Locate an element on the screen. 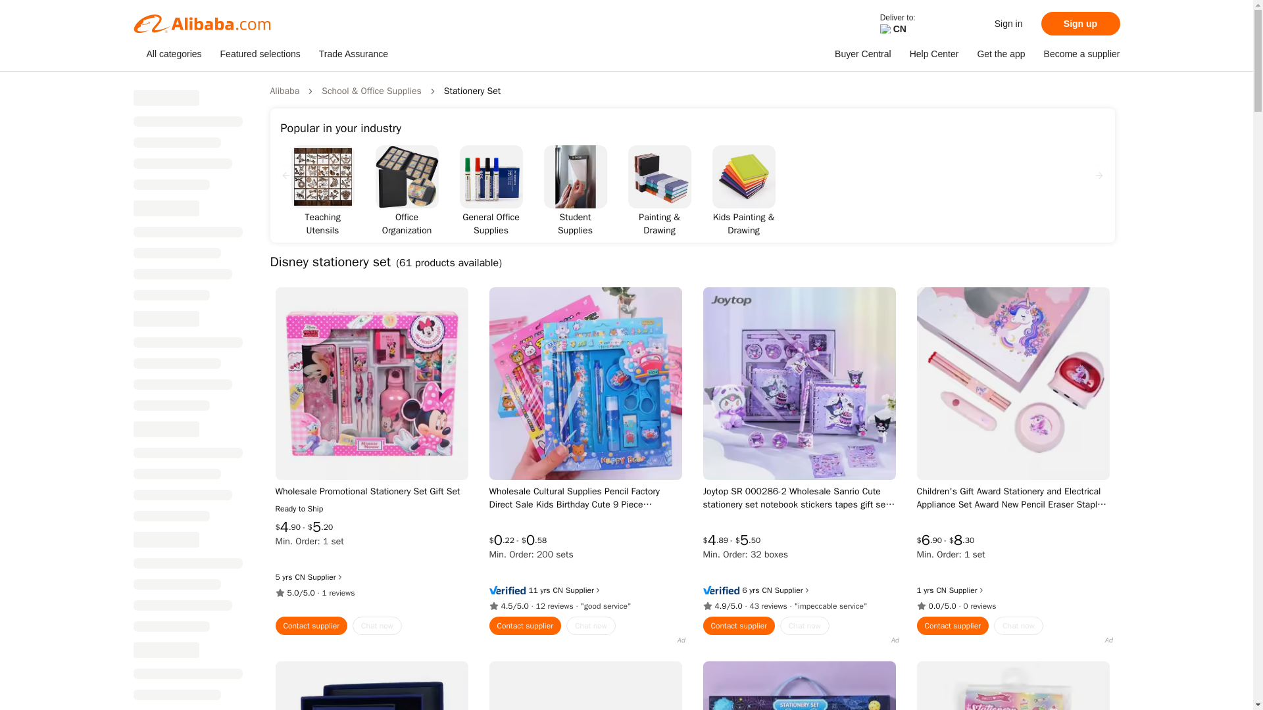 This screenshot has height=710, width=1263. Supplier is located at coordinates (584, 590).